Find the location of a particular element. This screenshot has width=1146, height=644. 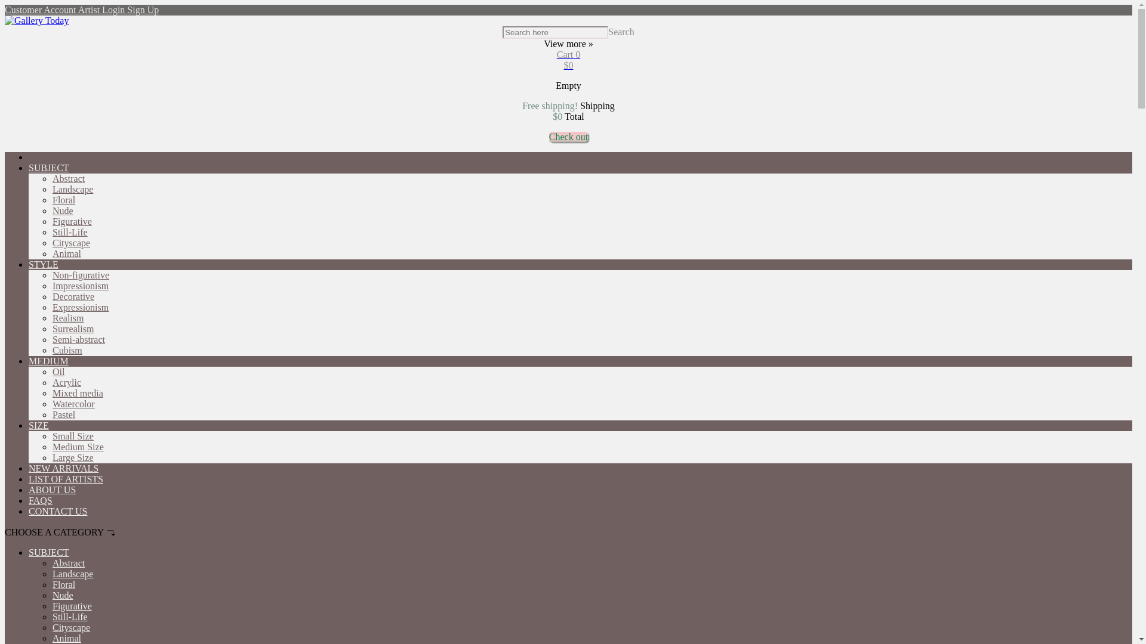

Animal is located at coordinates (67, 253).